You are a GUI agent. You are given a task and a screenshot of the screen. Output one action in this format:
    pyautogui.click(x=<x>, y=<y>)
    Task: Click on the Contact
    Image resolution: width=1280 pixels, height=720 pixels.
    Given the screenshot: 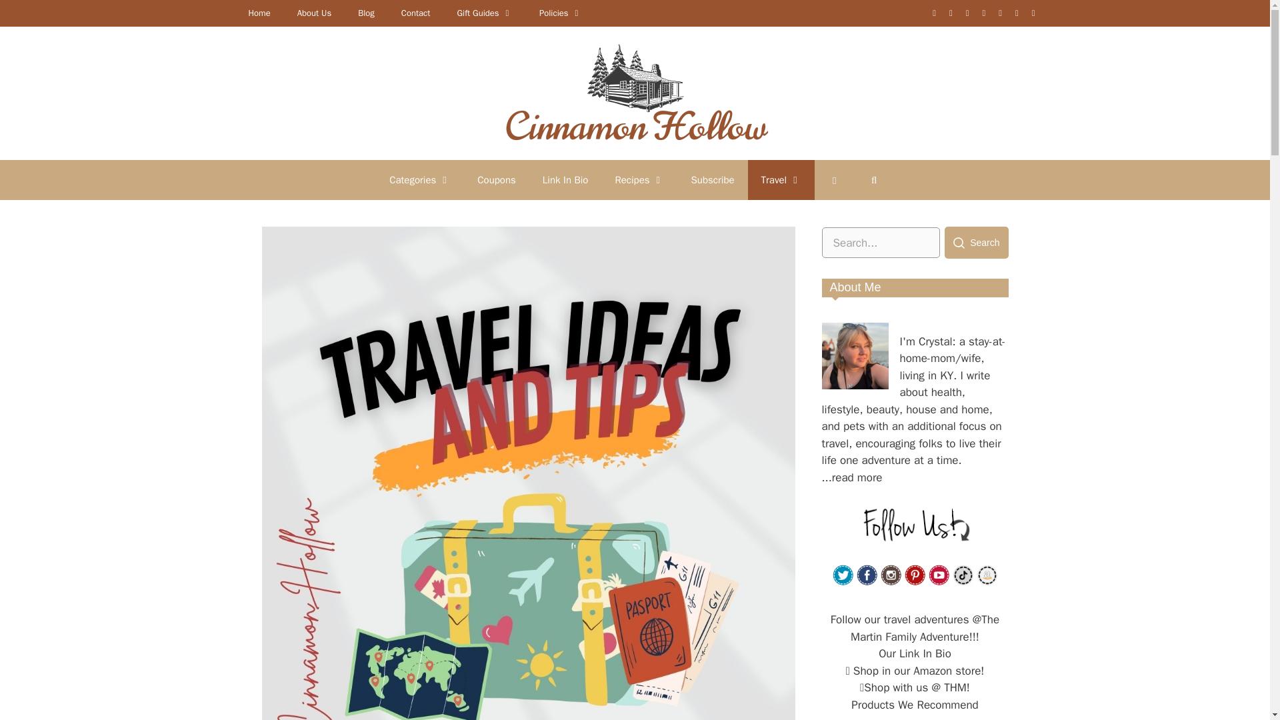 What is the action you would take?
    pyautogui.click(x=416, y=13)
    